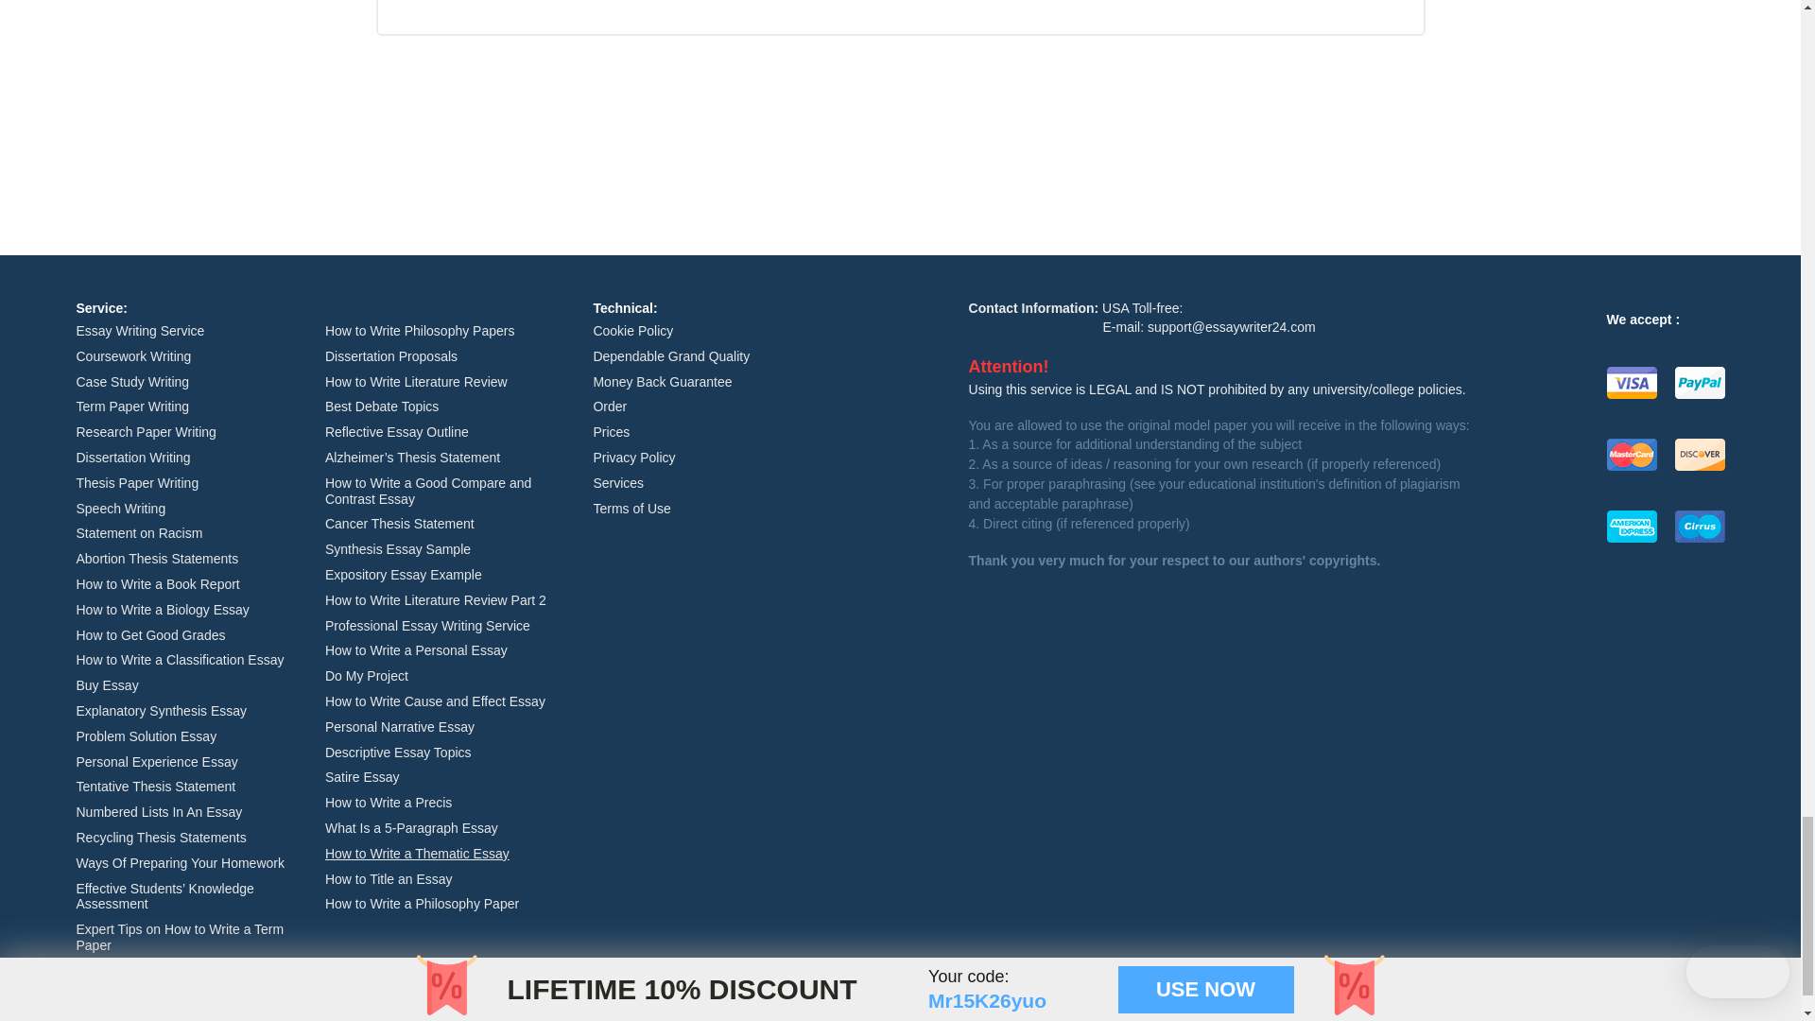 Image resolution: width=1815 pixels, height=1021 pixels. Describe the element at coordinates (163, 610) in the screenshot. I see `How to Write a Biology Essay` at that location.